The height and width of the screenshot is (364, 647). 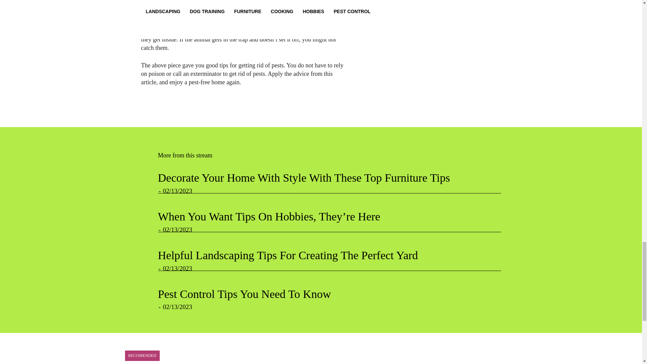 What do you see at coordinates (288, 255) in the screenshot?
I see `Helpful Landscaping Tips For Creating The Perfect Yard` at bounding box center [288, 255].